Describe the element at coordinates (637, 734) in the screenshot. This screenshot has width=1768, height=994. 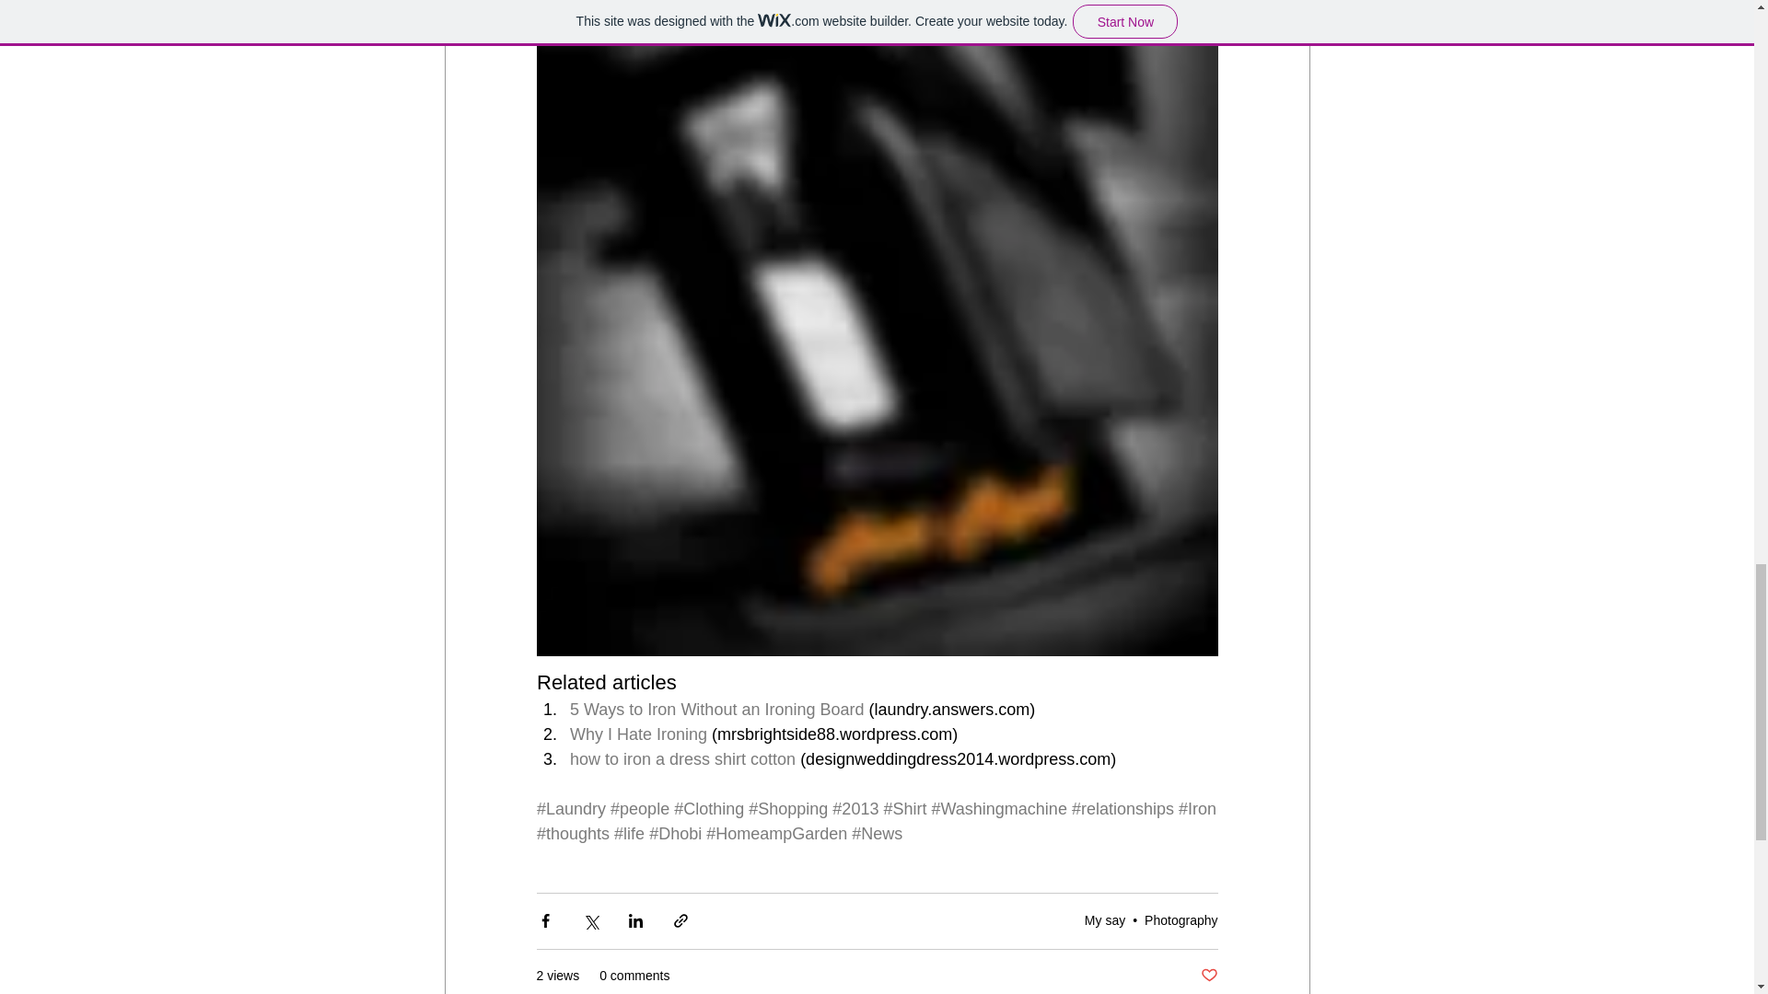
I see `Why I Hate Ironing` at that location.